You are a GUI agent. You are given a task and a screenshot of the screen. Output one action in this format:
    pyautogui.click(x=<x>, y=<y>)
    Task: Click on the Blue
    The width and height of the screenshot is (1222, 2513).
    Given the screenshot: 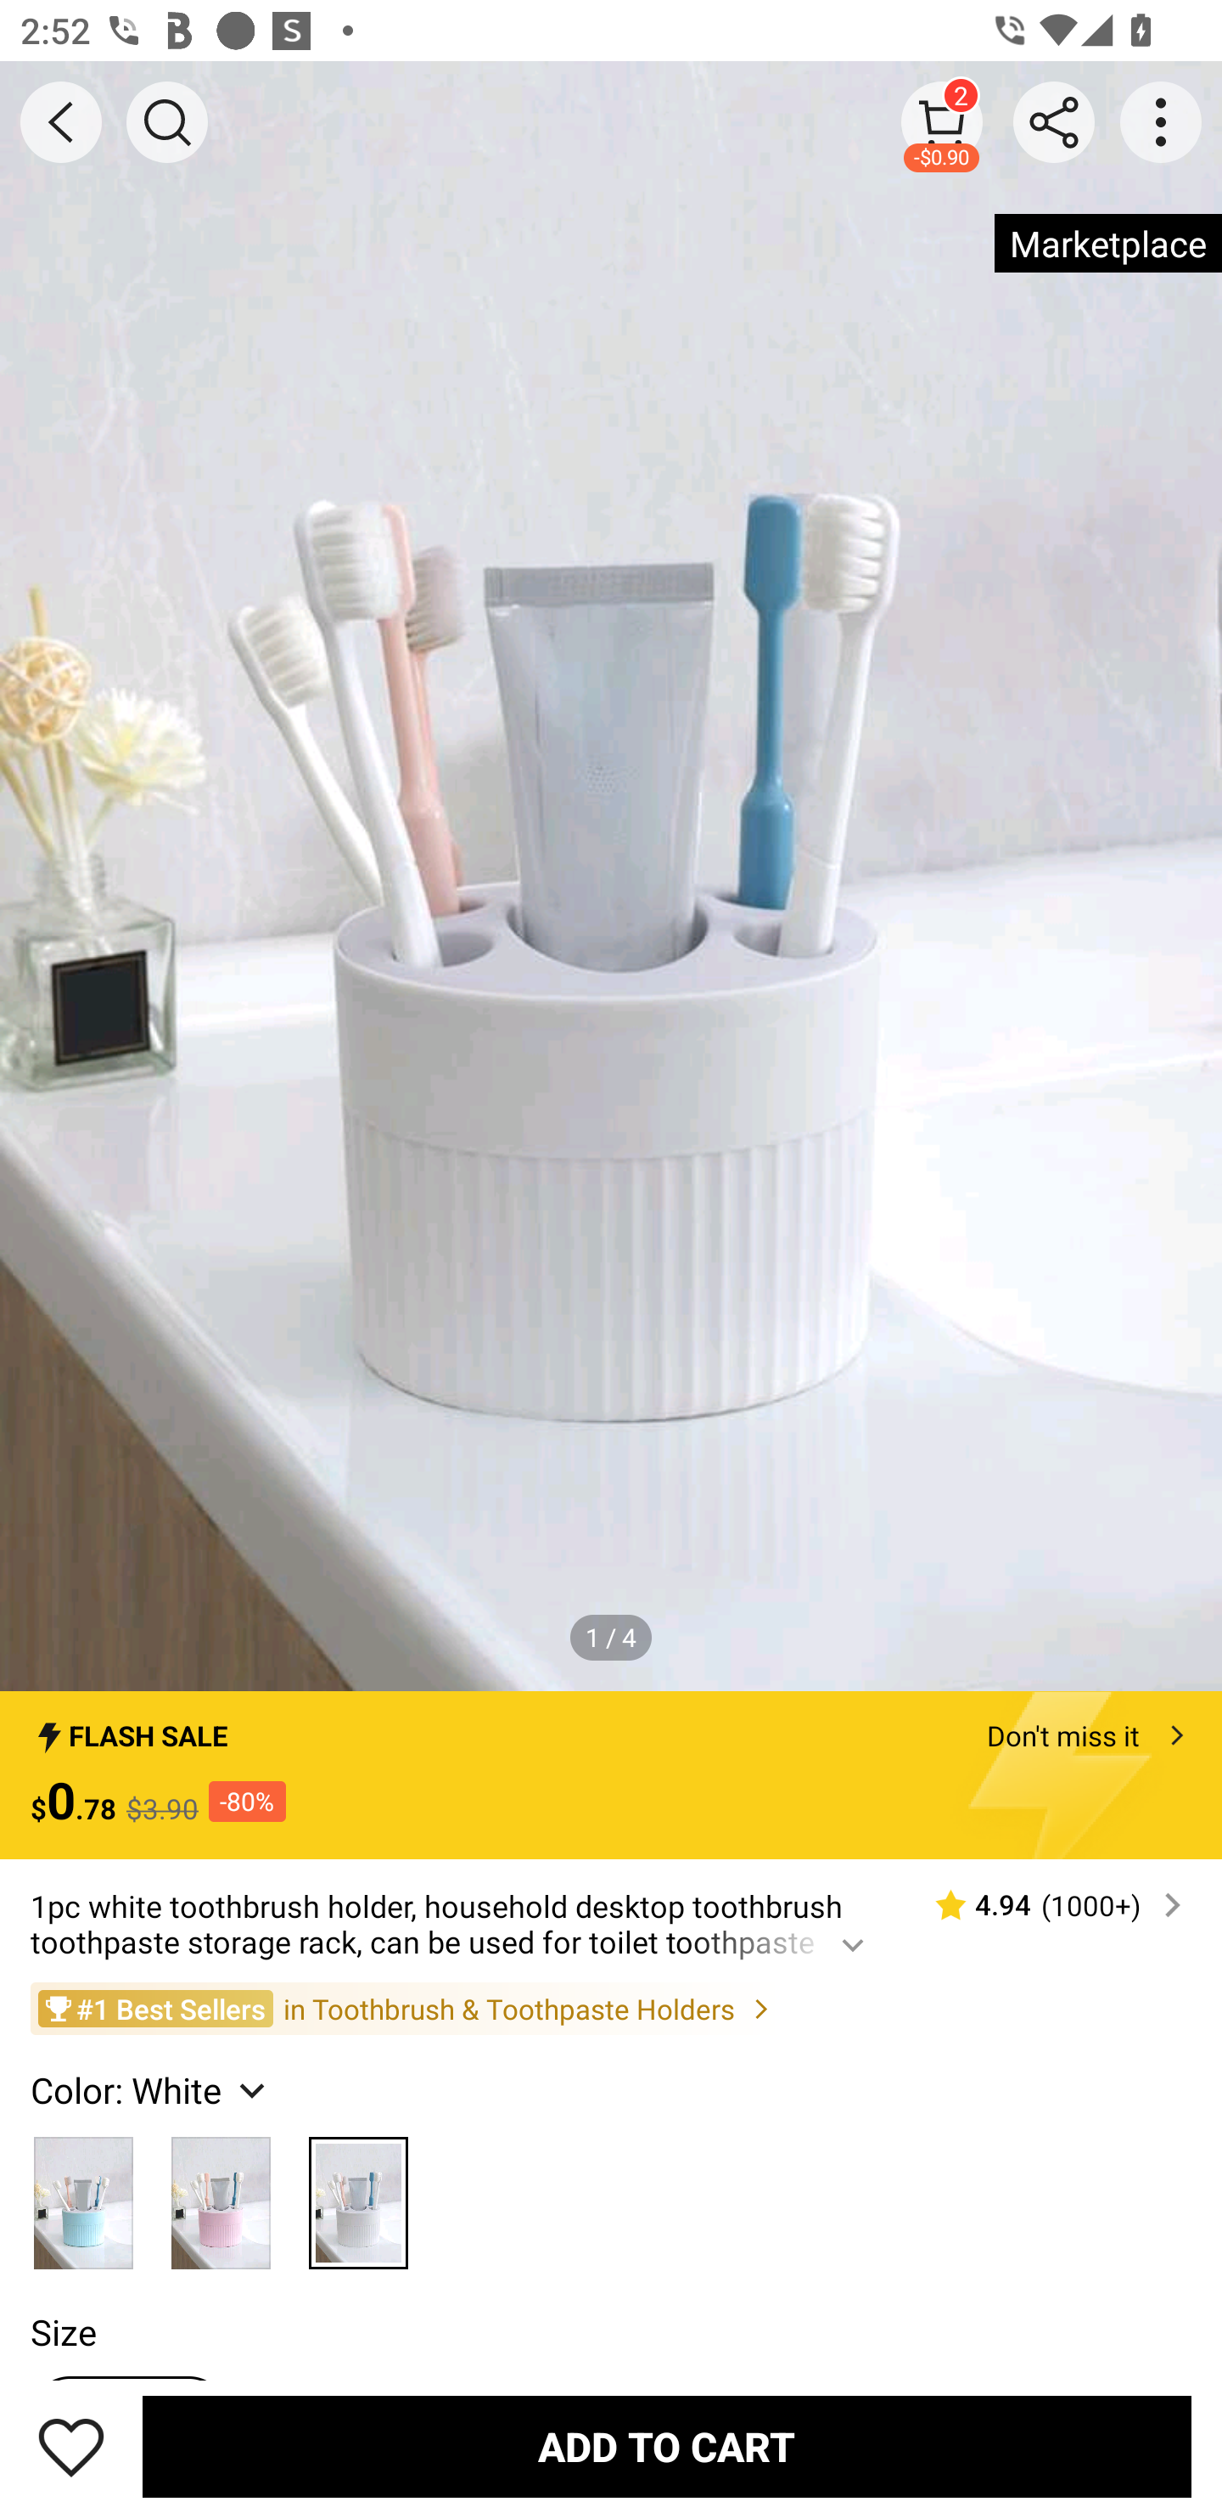 What is the action you would take?
    pyautogui.click(x=83, y=2195)
    